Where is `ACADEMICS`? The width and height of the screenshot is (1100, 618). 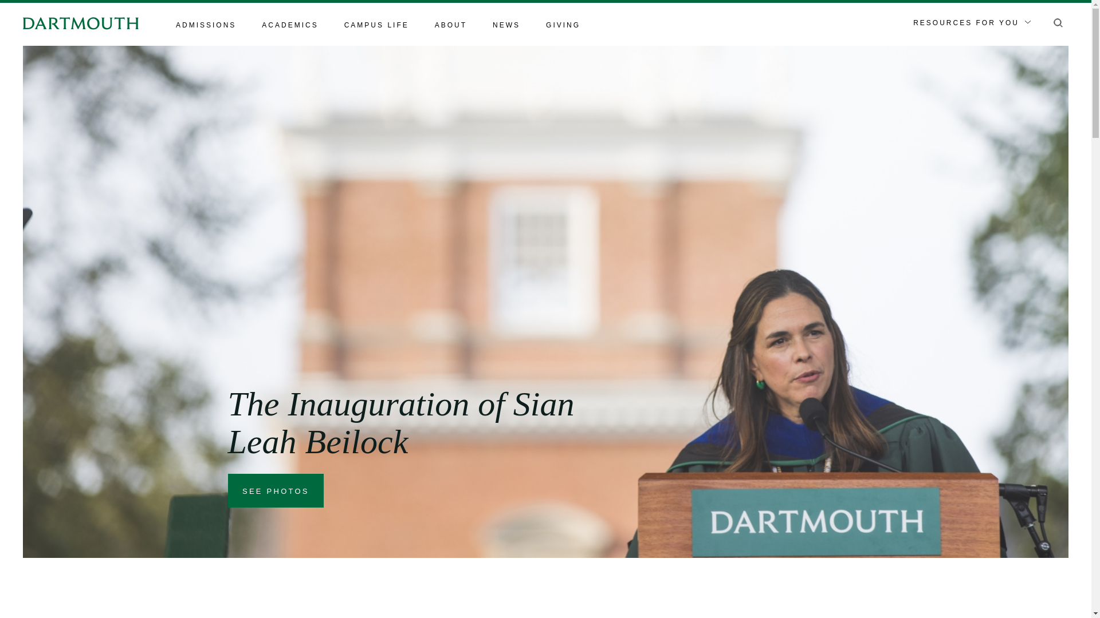 ACADEMICS is located at coordinates (289, 26).